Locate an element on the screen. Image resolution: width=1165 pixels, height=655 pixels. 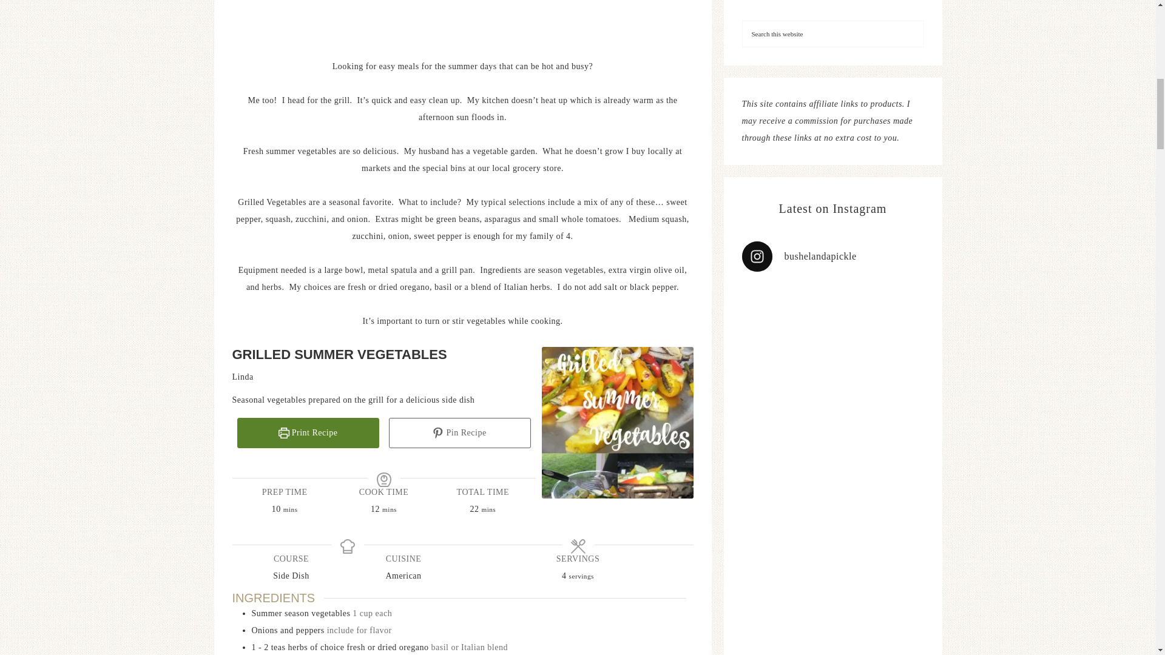
Print Recipe is located at coordinates (307, 433).